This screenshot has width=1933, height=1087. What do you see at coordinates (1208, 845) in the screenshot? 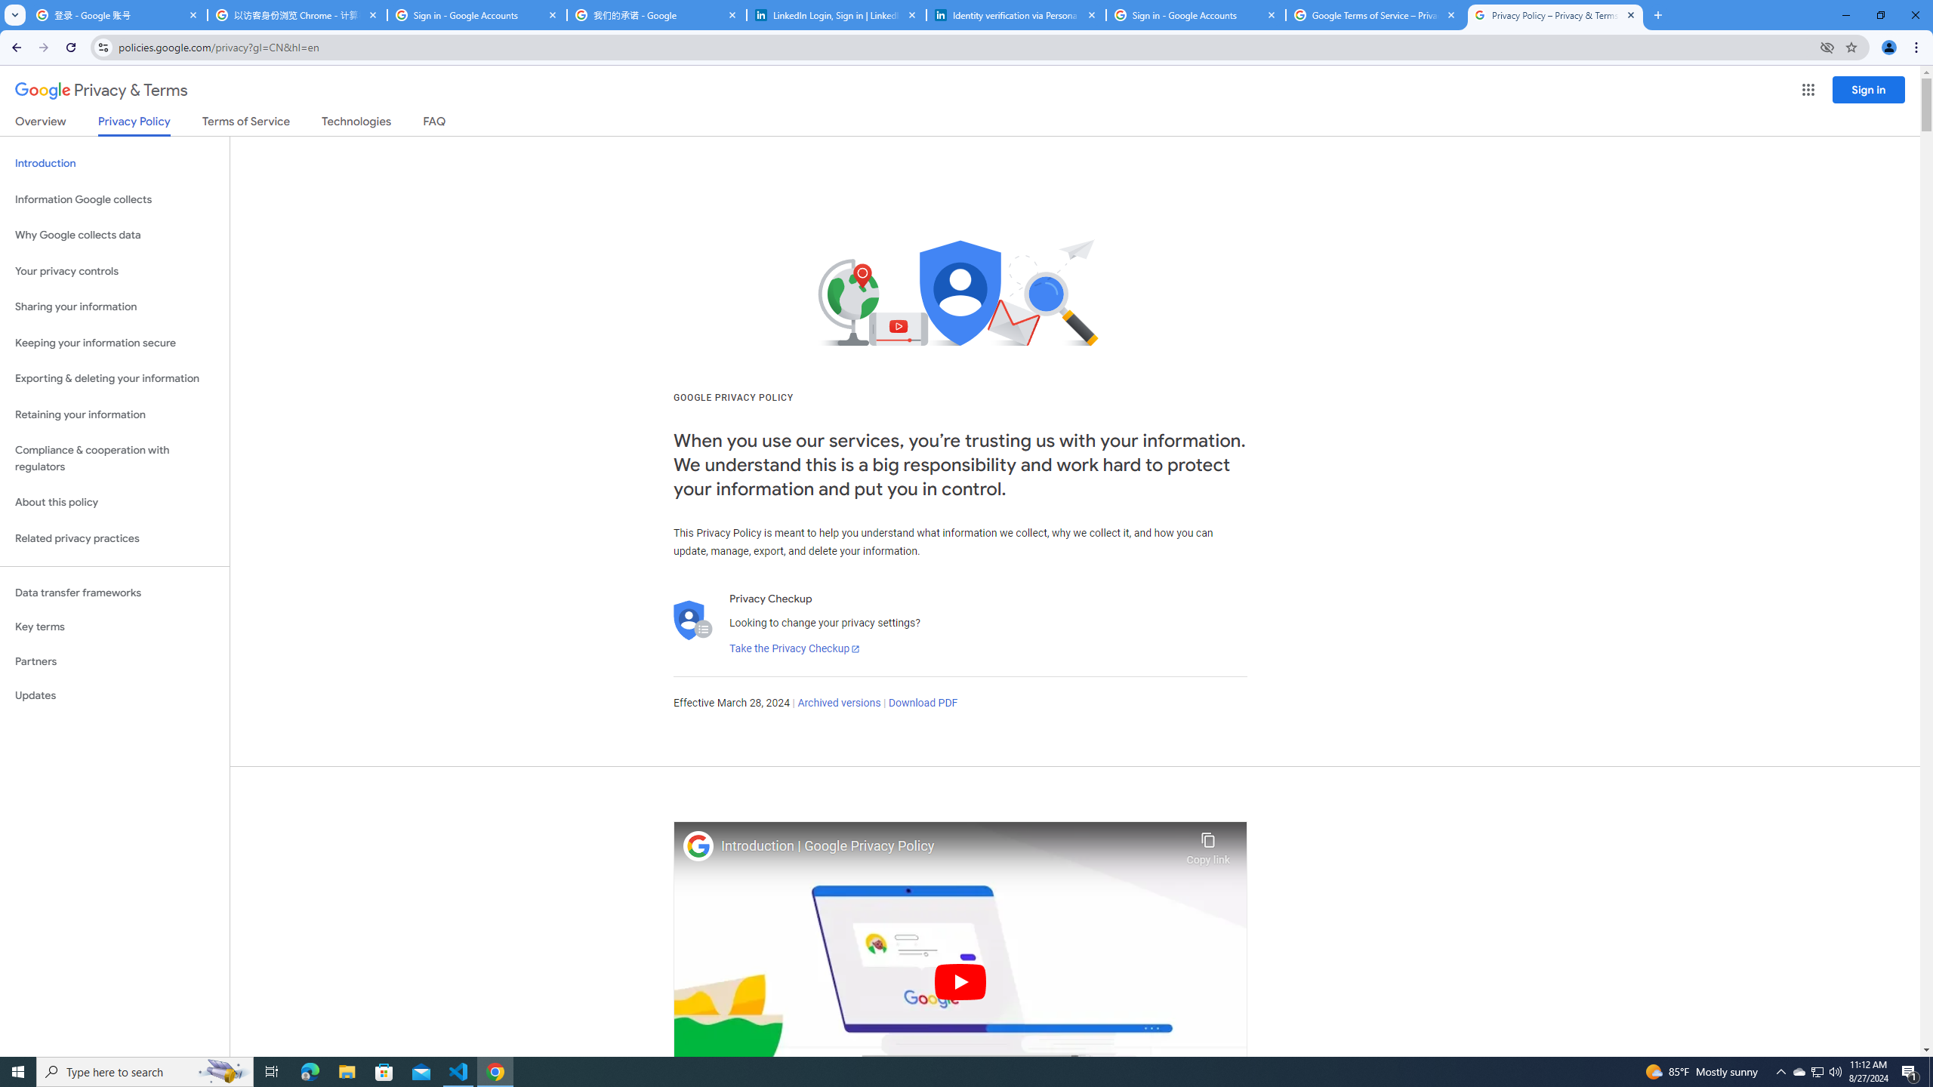
I see `Copy link` at bounding box center [1208, 845].